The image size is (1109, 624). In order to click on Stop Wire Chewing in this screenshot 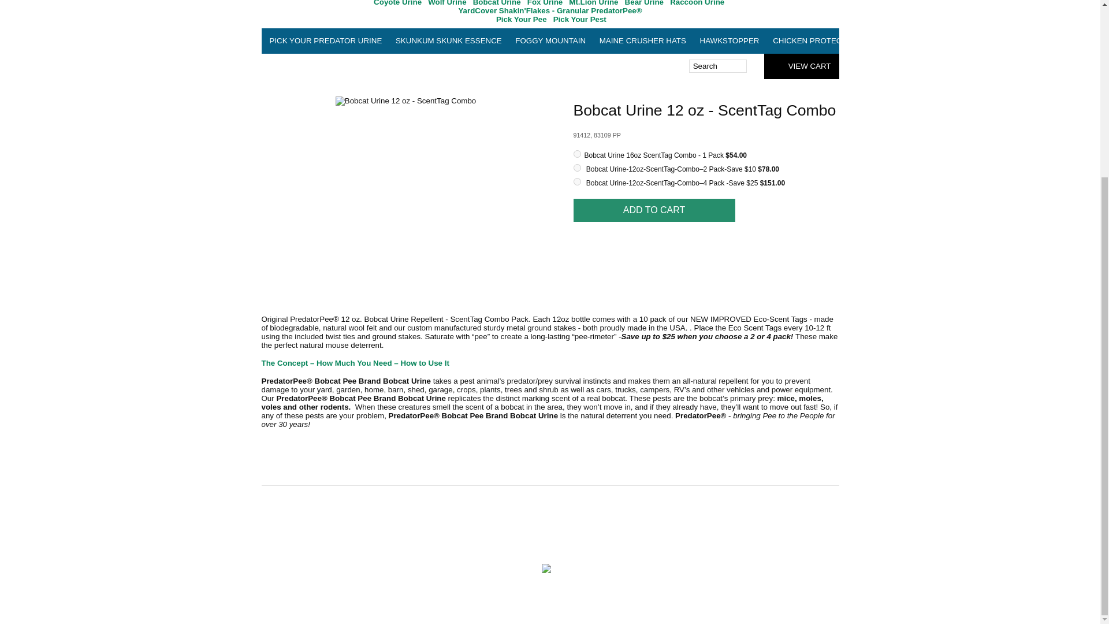, I will do `click(1087, 40)`.